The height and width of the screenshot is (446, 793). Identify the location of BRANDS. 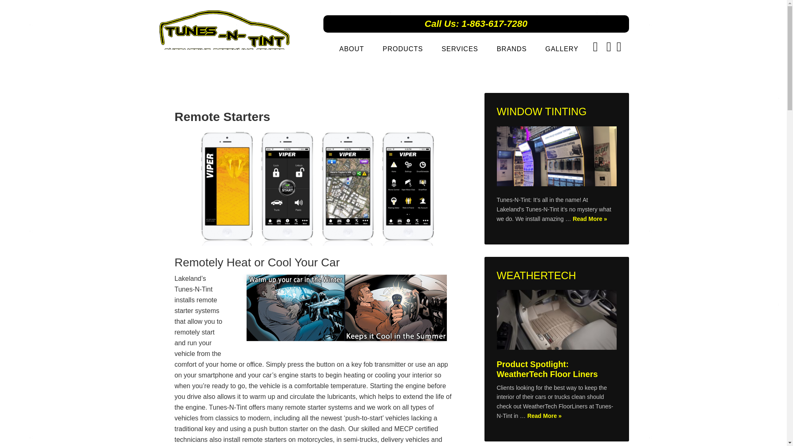
(512, 49).